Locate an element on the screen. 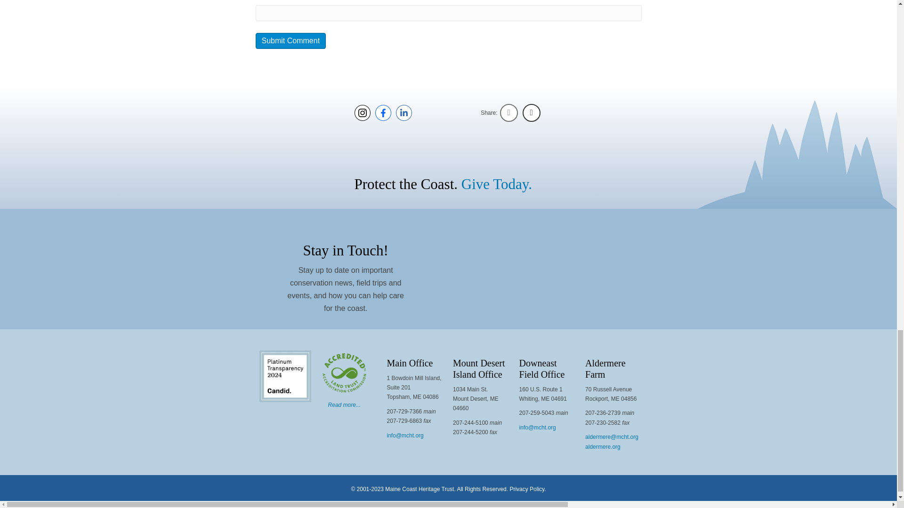  Read more... is located at coordinates (344, 405).